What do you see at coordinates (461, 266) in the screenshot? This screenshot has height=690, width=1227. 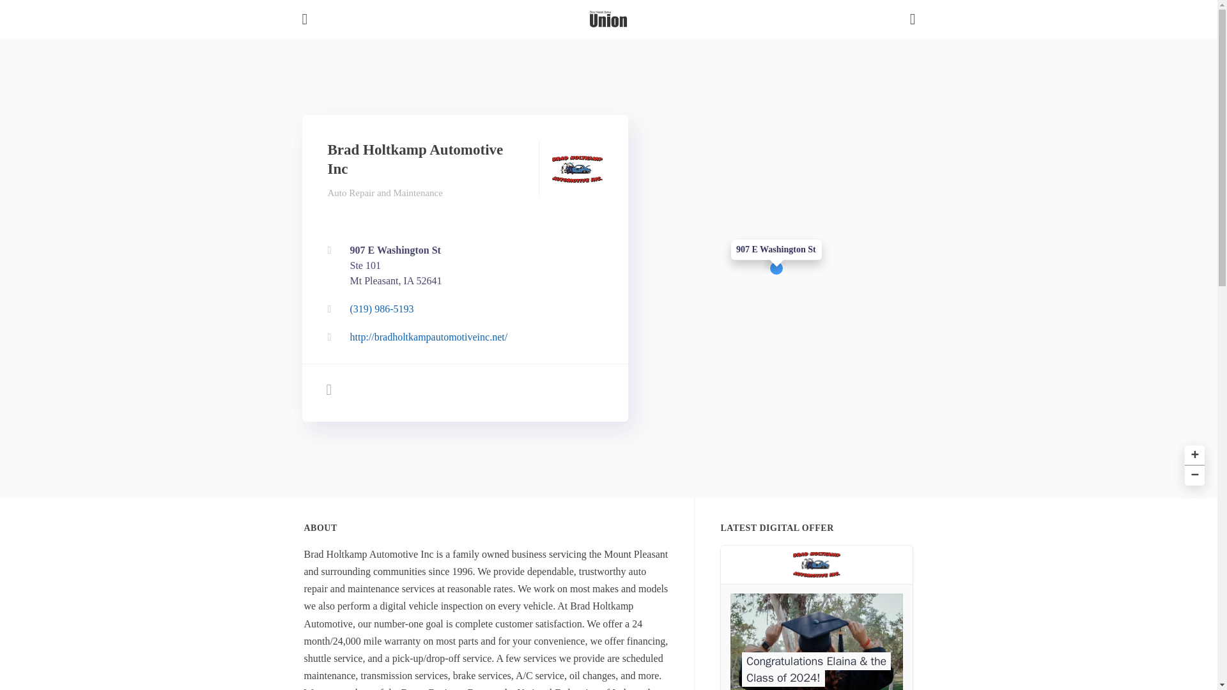 I see `Call Phone Number` at bounding box center [461, 266].